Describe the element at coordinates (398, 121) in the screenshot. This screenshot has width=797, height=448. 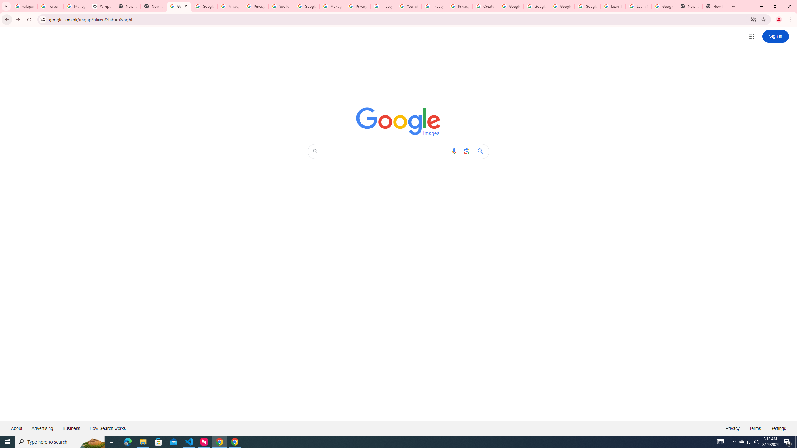
I see `Google Images` at that location.